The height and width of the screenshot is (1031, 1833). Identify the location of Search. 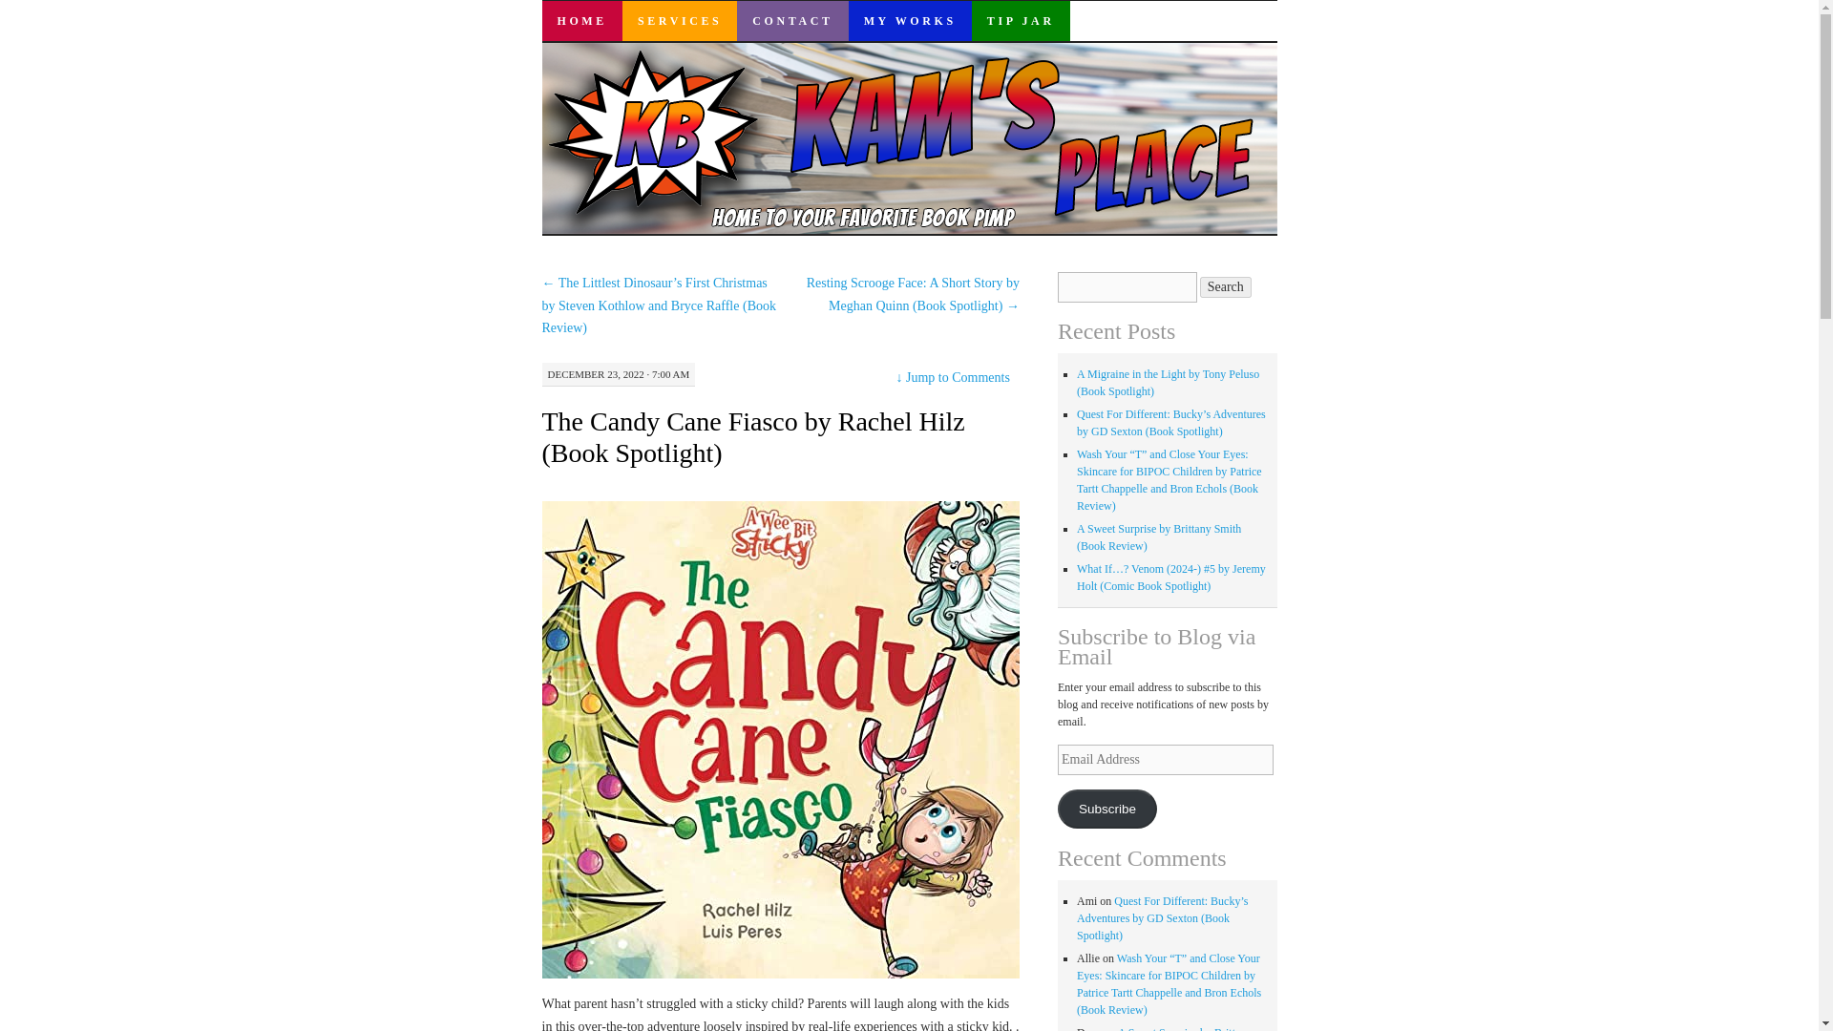
(1226, 287).